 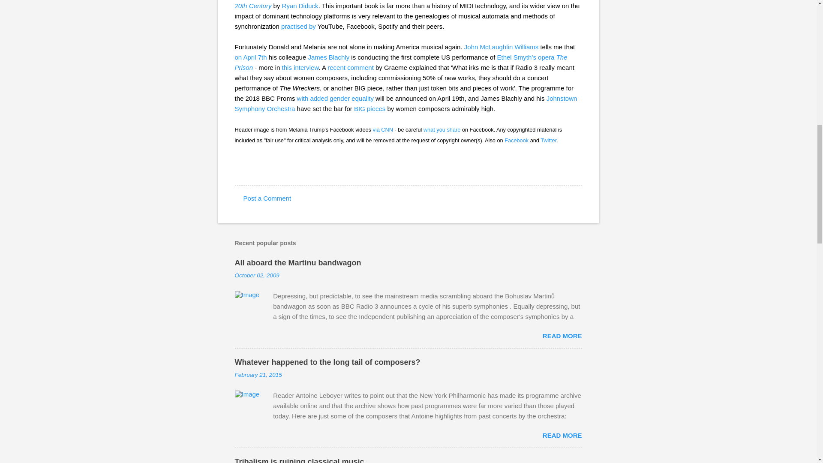 What do you see at coordinates (562, 336) in the screenshot?
I see `READ MORE` at bounding box center [562, 336].